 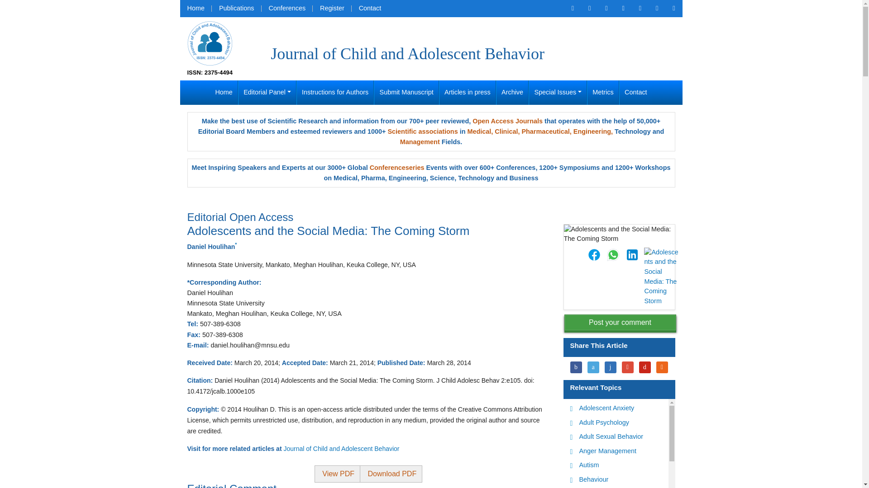 What do you see at coordinates (606, 8) in the screenshot?
I see `Omics Twitter` at bounding box center [606, 8].